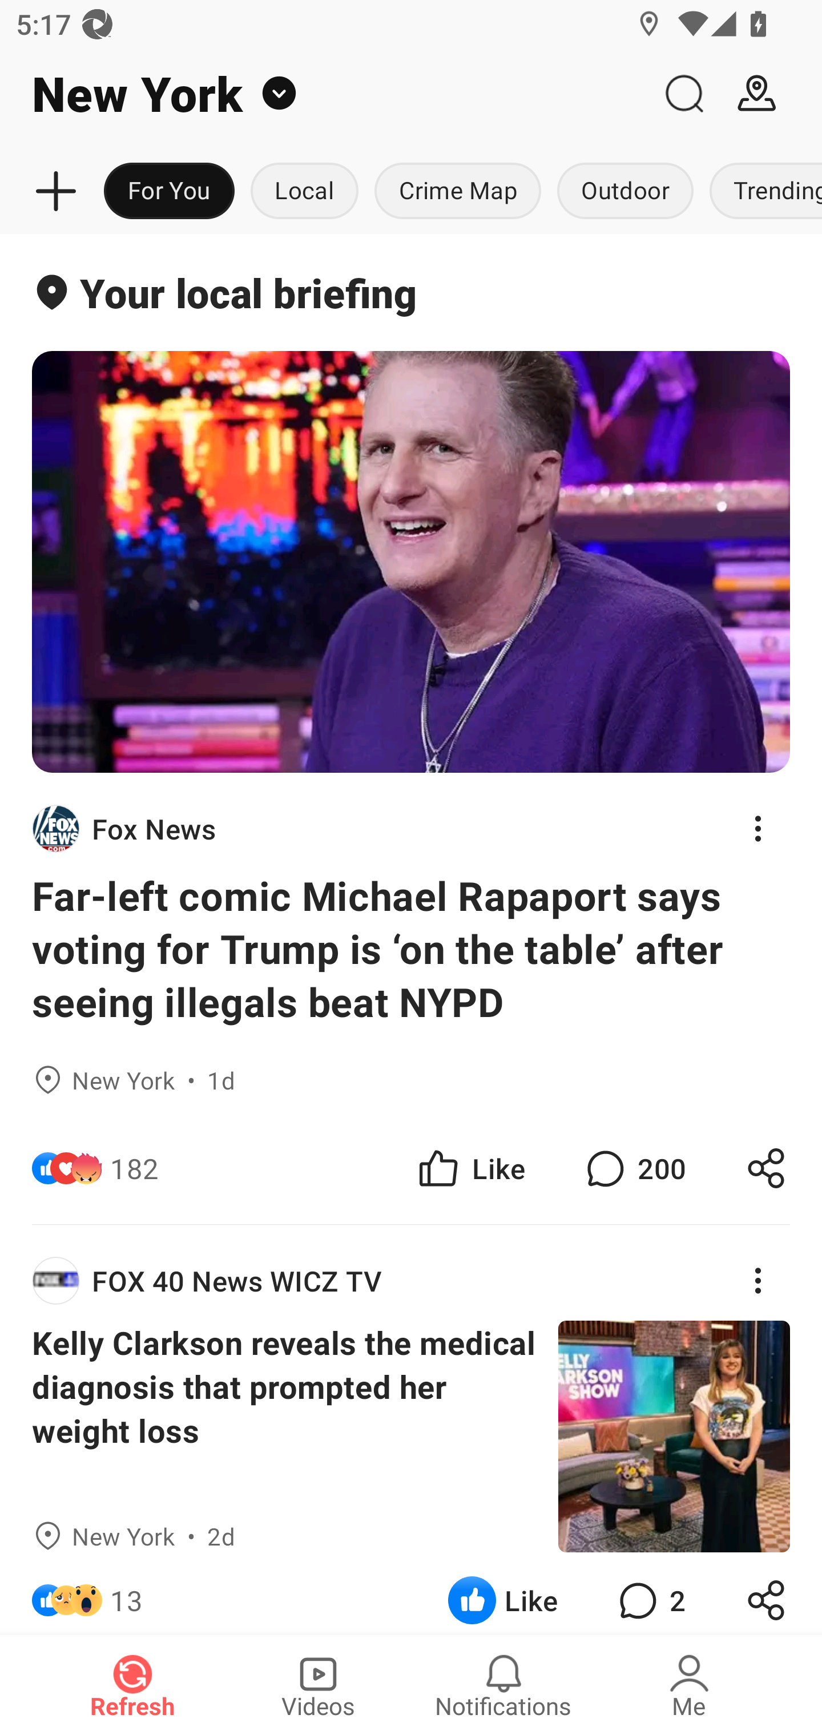 Image resolution: width=822 pixels, height=1735 pixels. What do you see at coordinates (503, 1685) in the screenshot?
I see `Notifications` at bounding box center [503, 1685].